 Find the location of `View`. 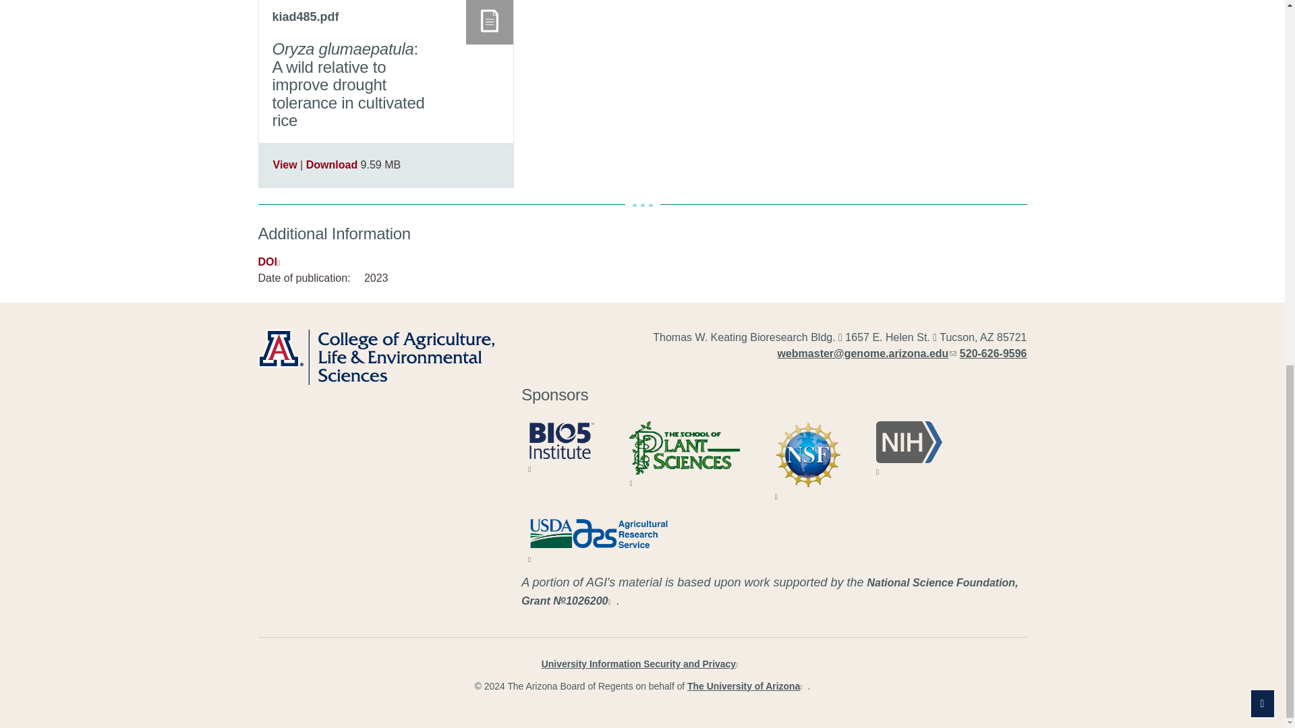

View is located at coordinates (284, 164).